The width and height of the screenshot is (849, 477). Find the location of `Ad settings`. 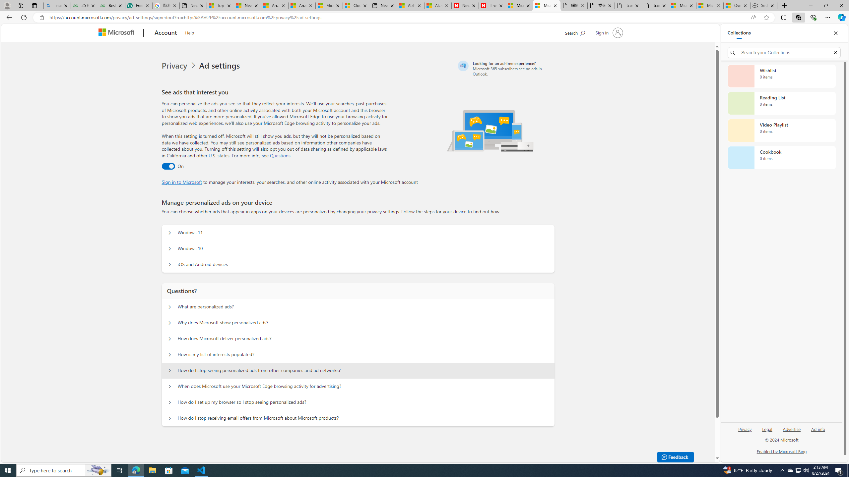

Ad settings is located at coordinates (221, 66).